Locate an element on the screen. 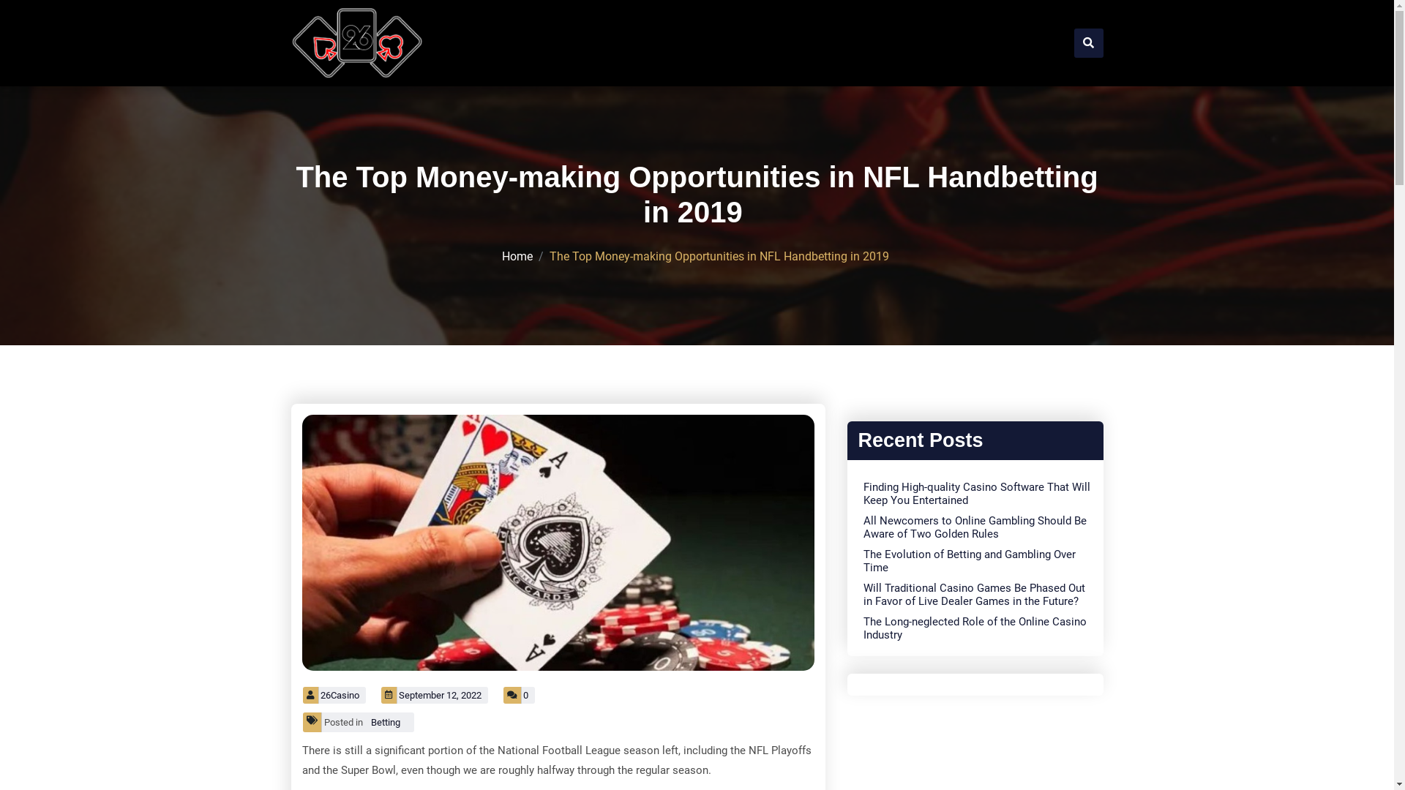  Home is located at coordinates (517, 256).